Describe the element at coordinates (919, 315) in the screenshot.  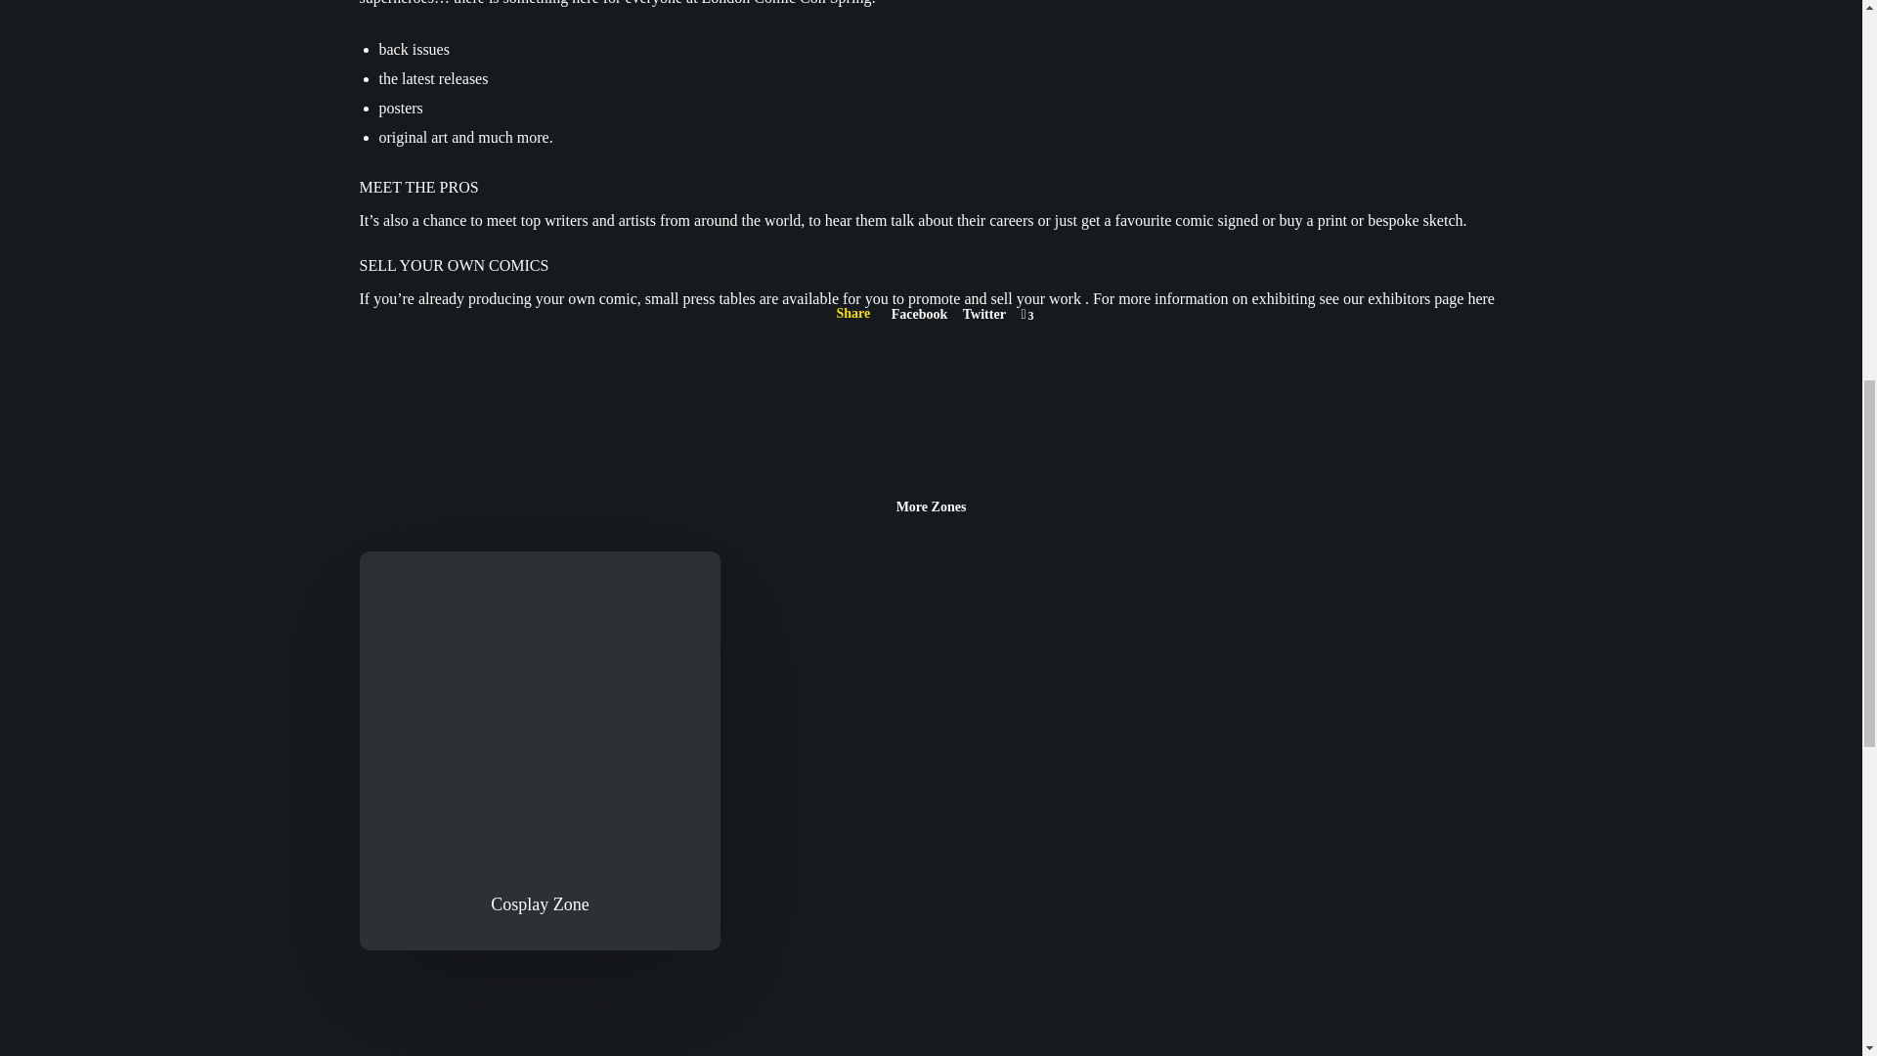
I see `Facebook` at that location.